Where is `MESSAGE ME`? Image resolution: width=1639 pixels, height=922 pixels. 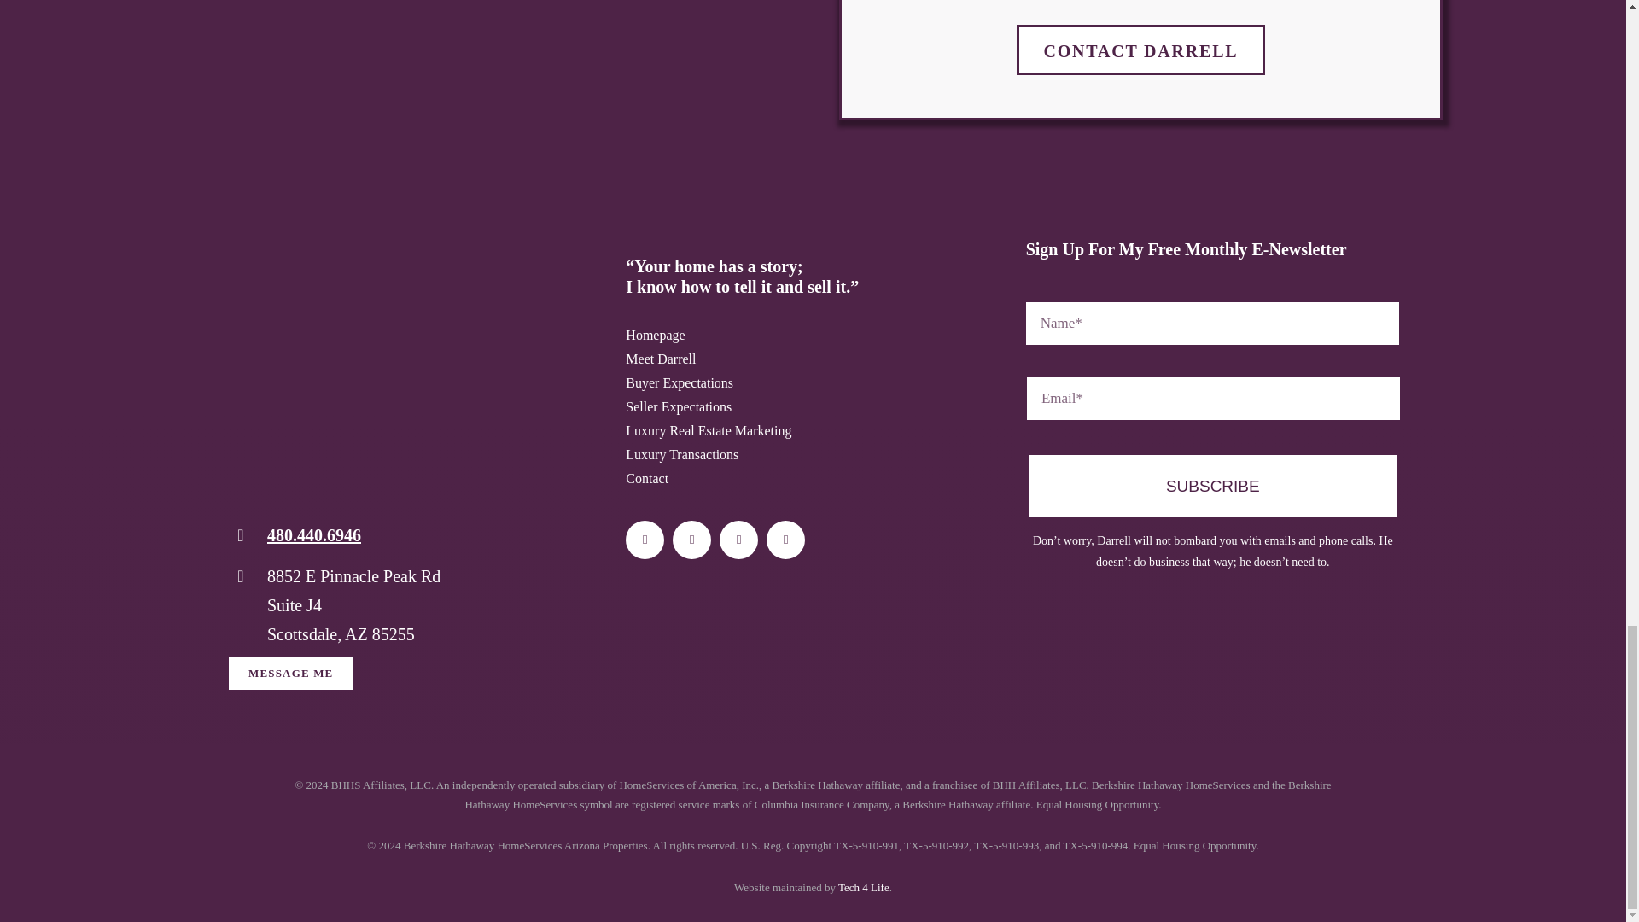
MESSAGE ME is located at coordinates (290, 673).